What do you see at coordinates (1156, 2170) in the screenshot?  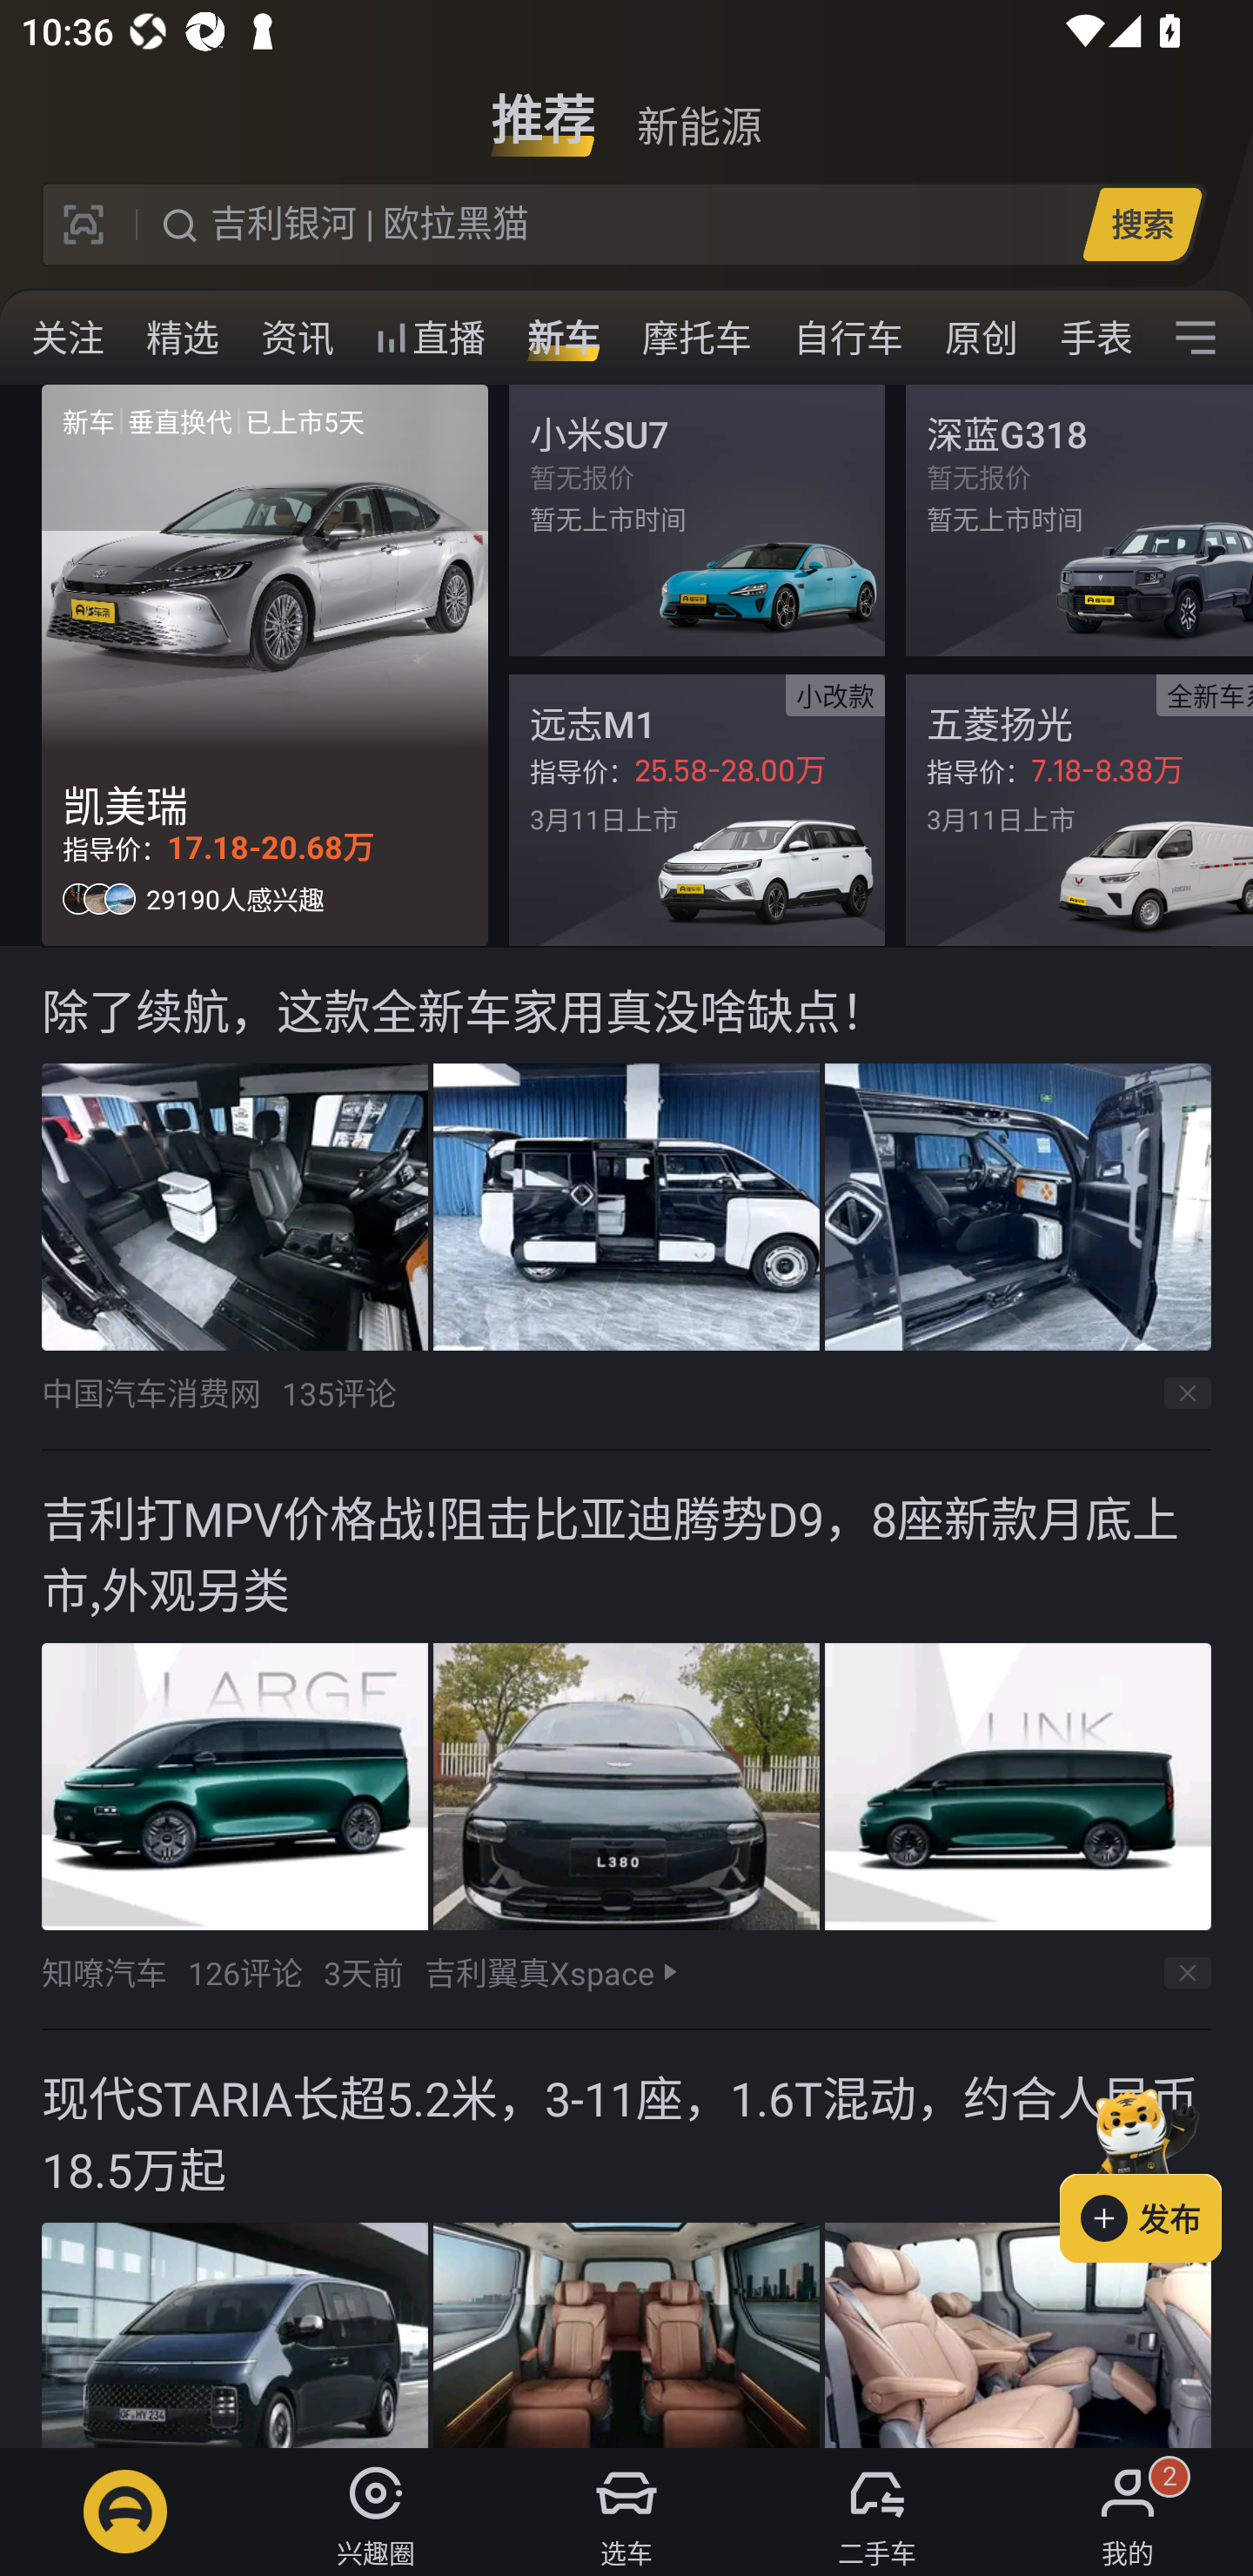 I see `发布` at bounding box center [1156, 2170].